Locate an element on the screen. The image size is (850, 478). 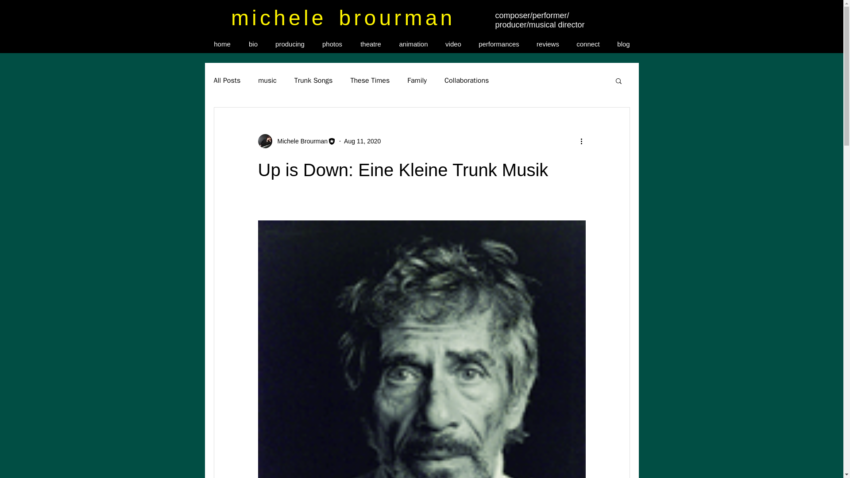
These Times is located at coordinates (370, 81).